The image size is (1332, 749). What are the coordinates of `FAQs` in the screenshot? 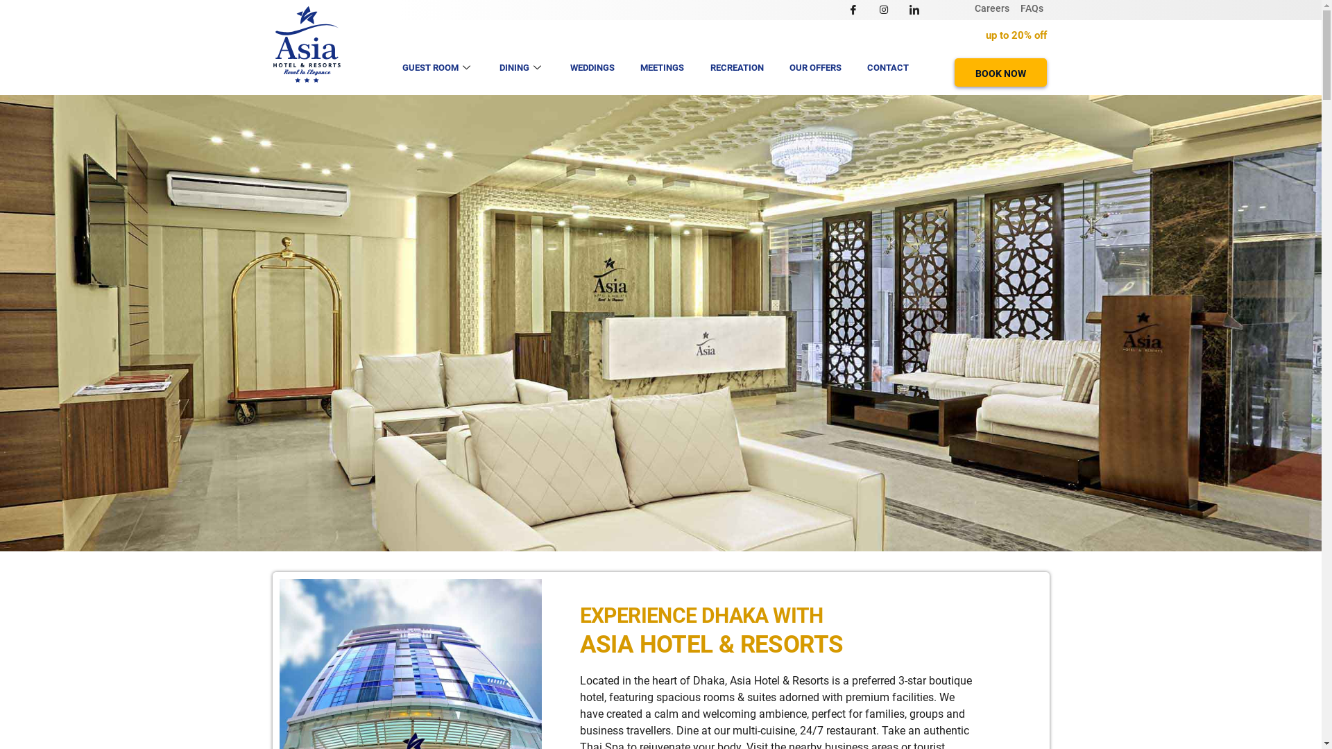 It's located at (1032, 8).